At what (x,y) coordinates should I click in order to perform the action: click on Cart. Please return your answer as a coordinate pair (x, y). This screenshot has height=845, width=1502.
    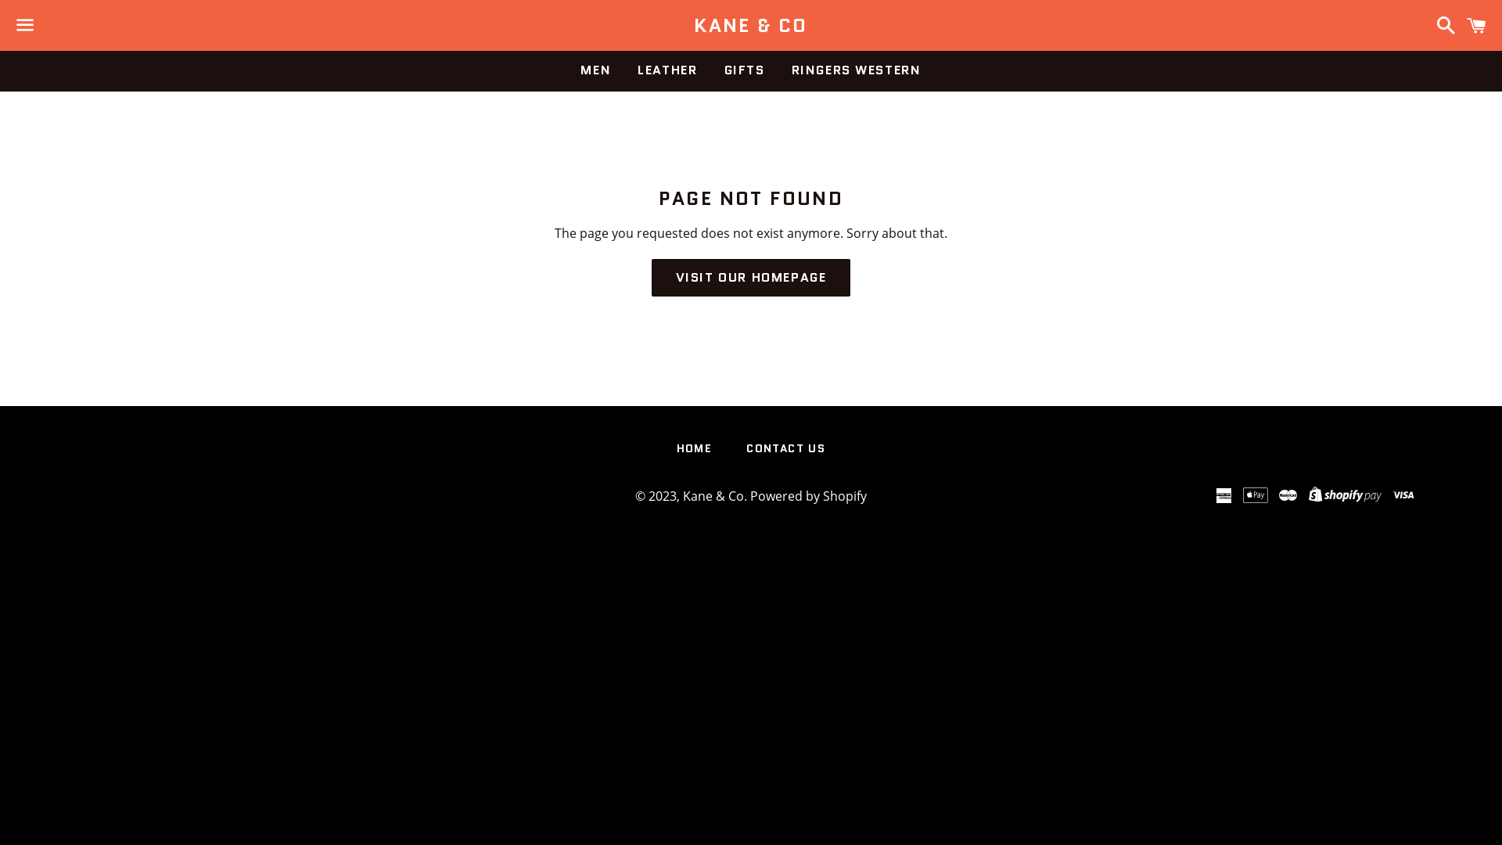
    Looking at the image, I should click on (1477, 25).